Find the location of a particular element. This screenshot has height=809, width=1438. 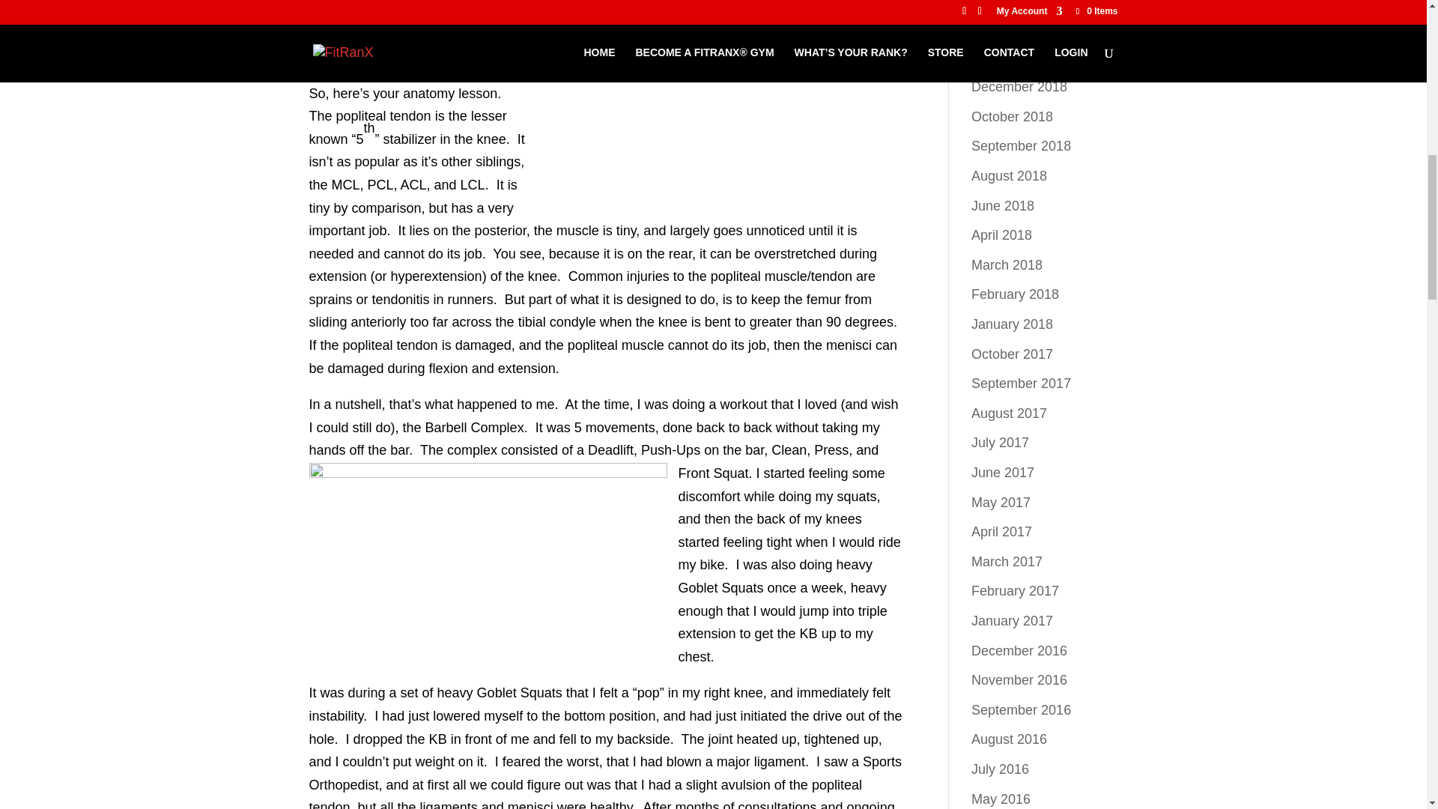

Have You Ever Wondered Why Toddlers Can Squat Perfectly? is located at coordinates (1040, 13).